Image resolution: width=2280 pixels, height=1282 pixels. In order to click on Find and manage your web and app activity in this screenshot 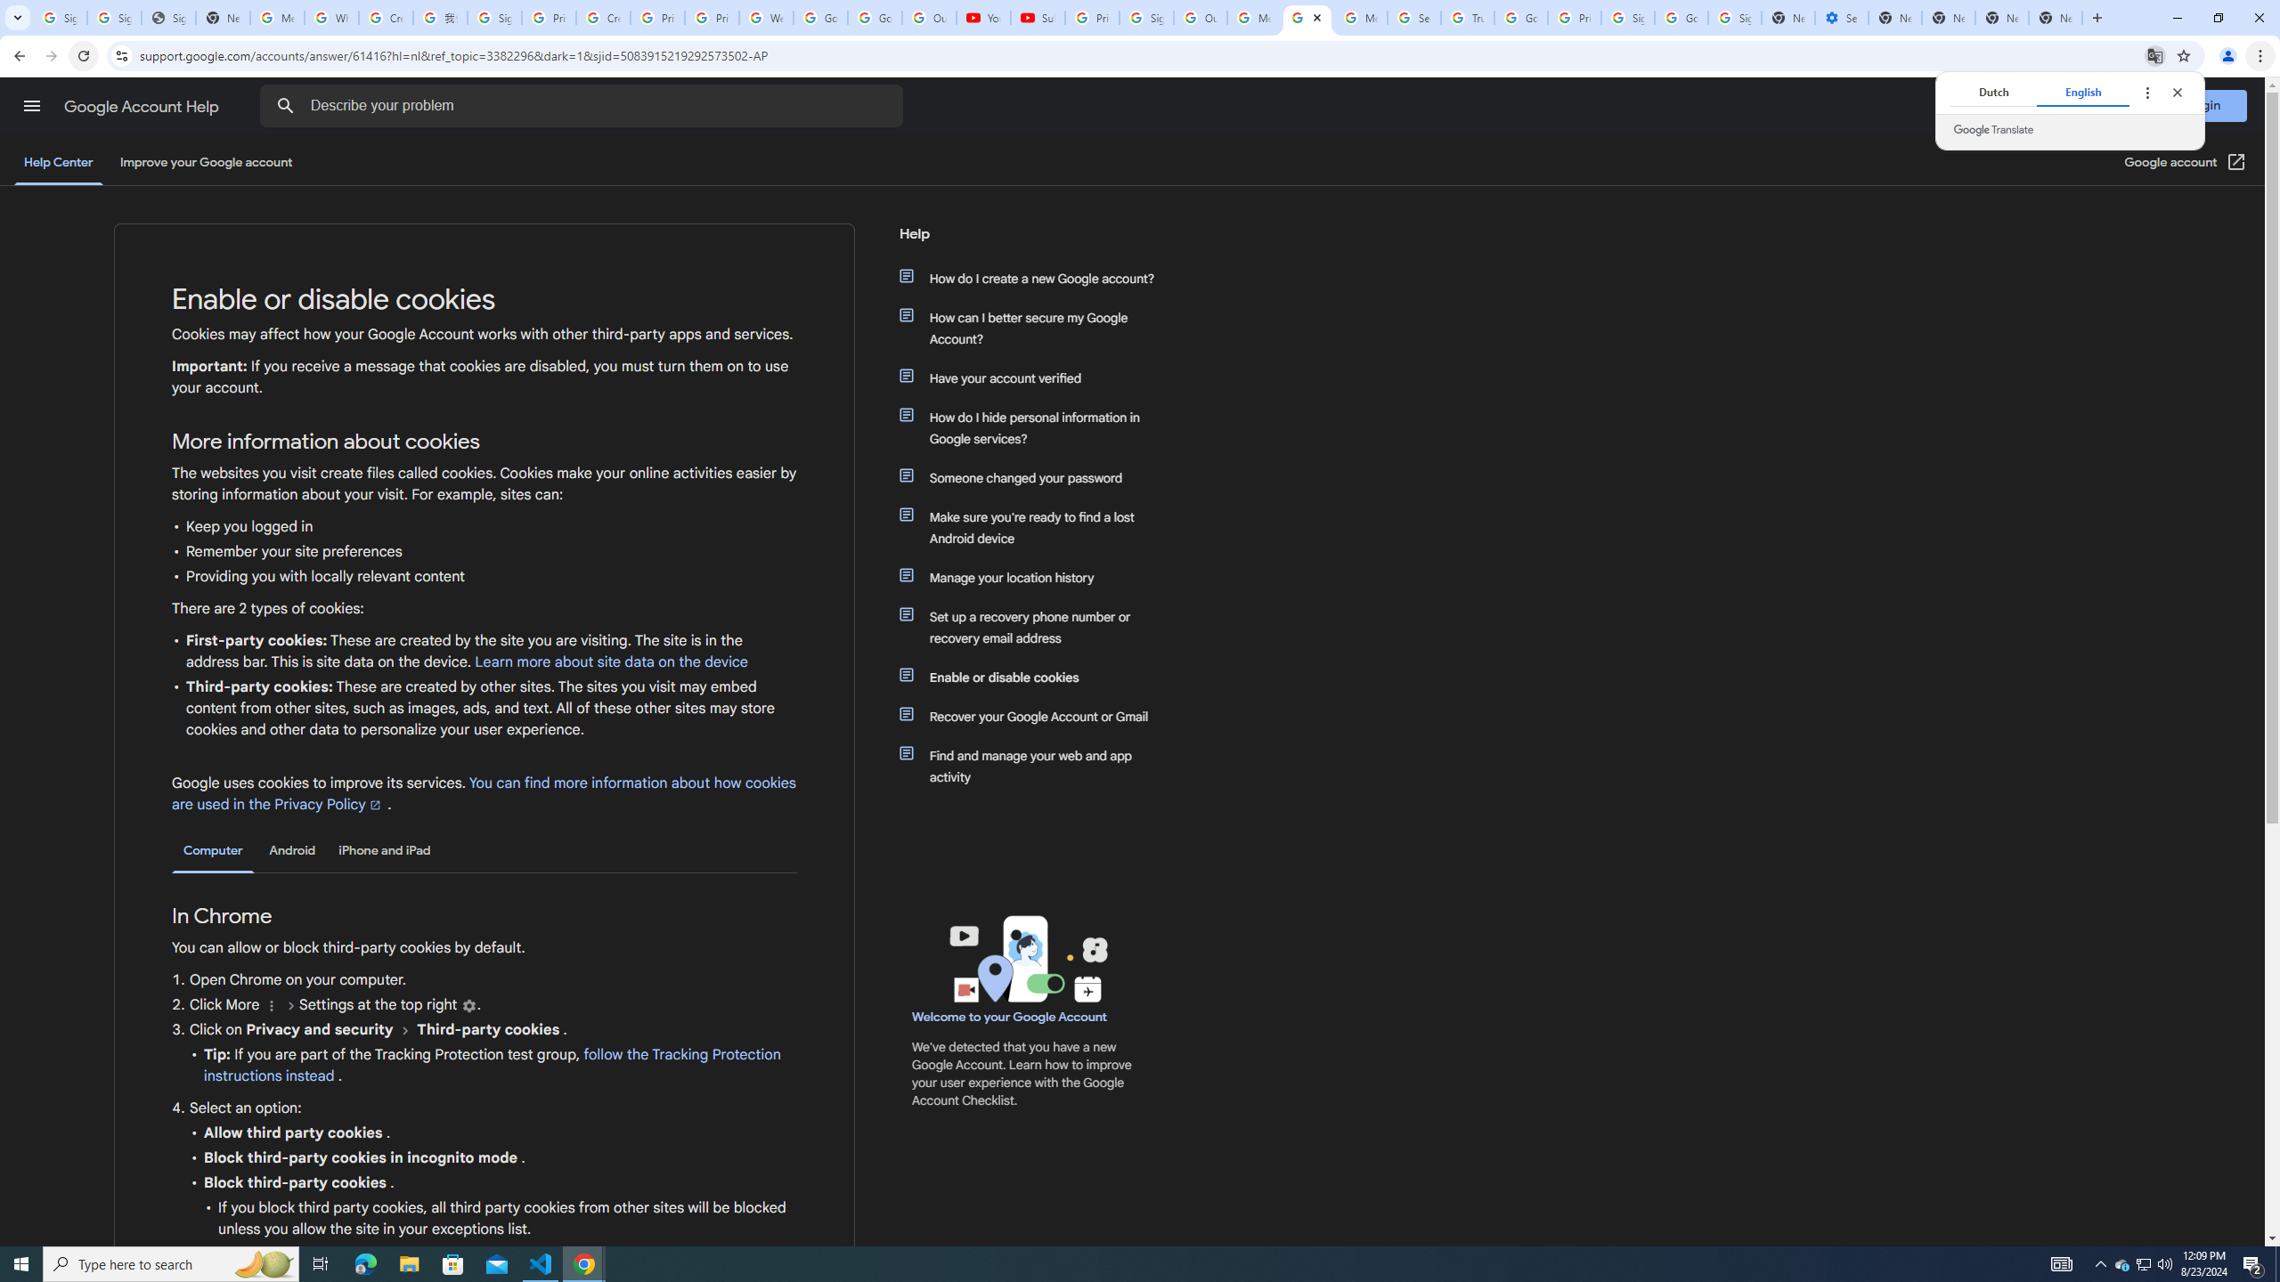, I will do `click(1036, 766)`.